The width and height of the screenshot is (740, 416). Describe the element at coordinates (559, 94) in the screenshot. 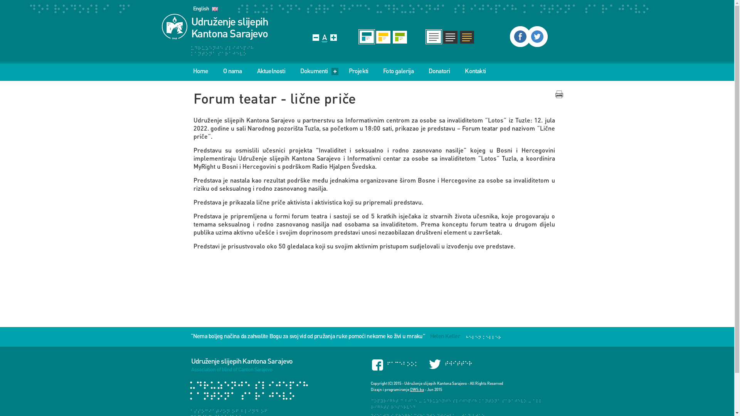

I see `Print` at that location.